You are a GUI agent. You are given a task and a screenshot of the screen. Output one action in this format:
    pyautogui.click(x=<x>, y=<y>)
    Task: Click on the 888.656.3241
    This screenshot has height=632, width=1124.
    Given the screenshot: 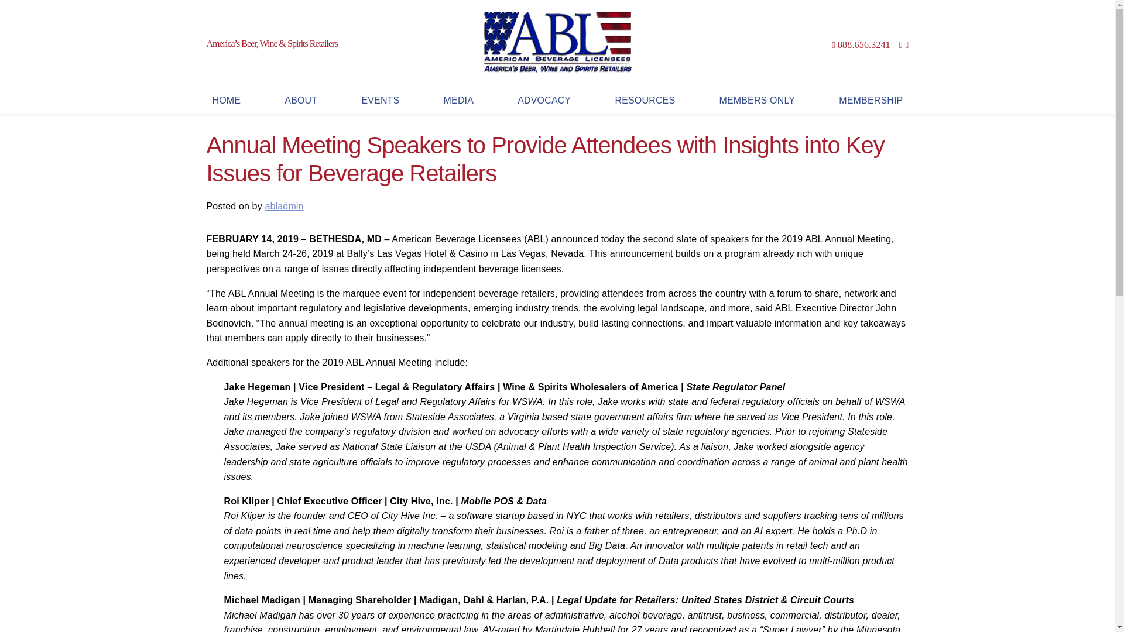 What is the action you would take?
    pyautogui.click(x=863, y=44)
    